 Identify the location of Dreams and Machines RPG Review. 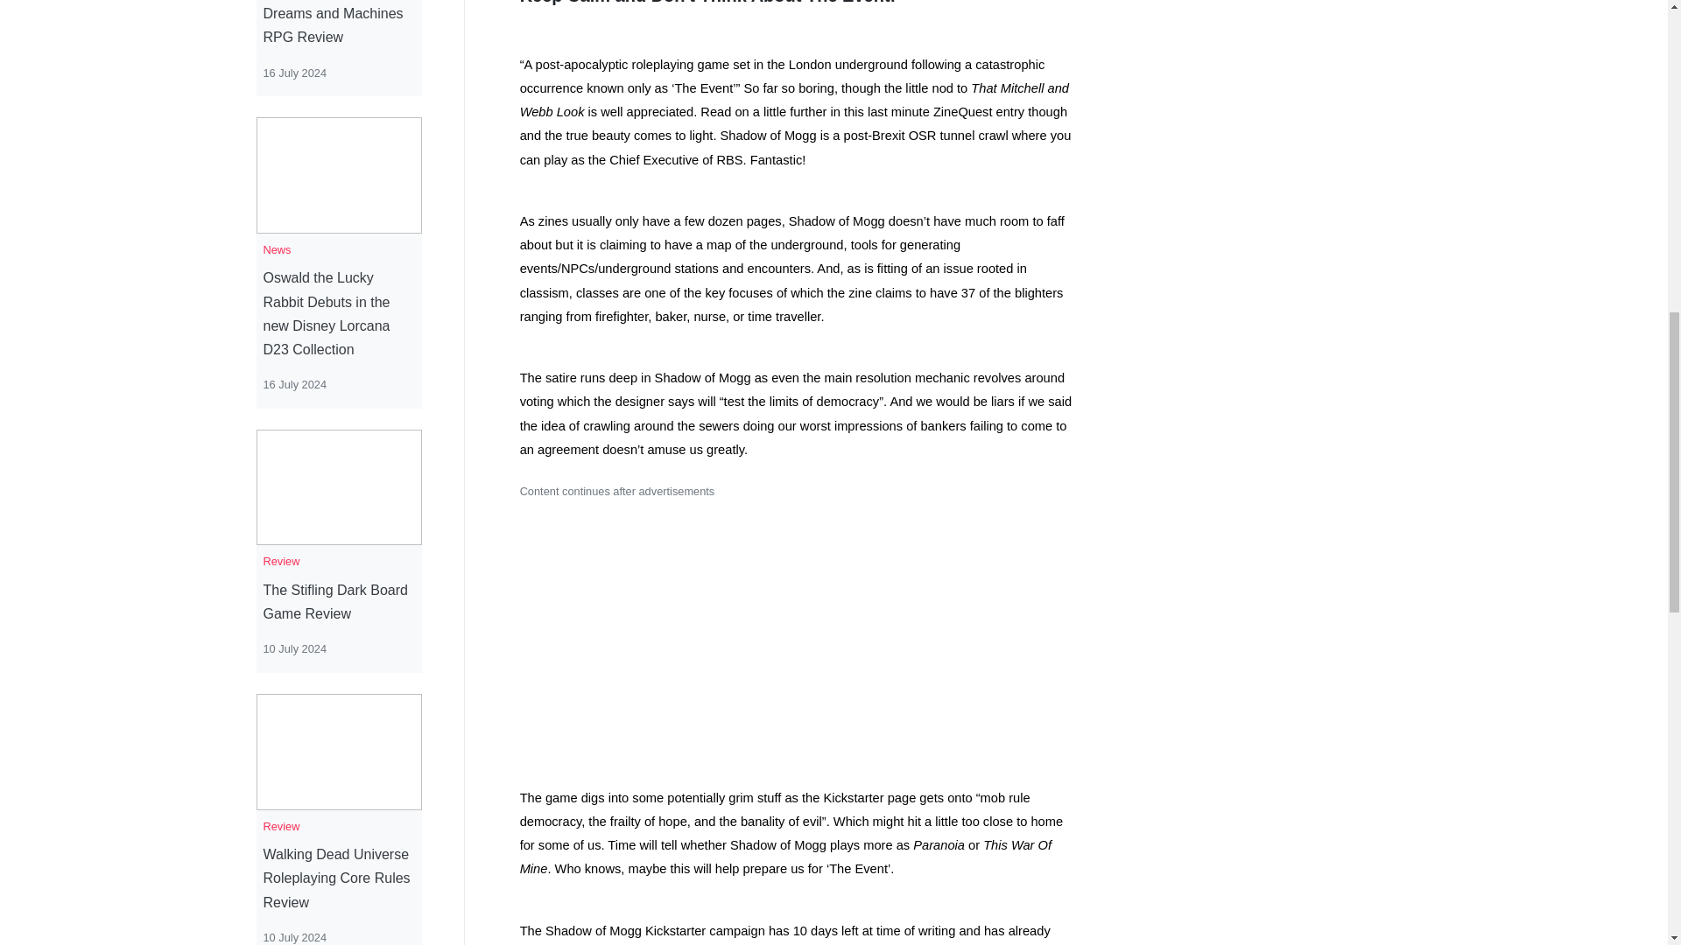
(338, 25).